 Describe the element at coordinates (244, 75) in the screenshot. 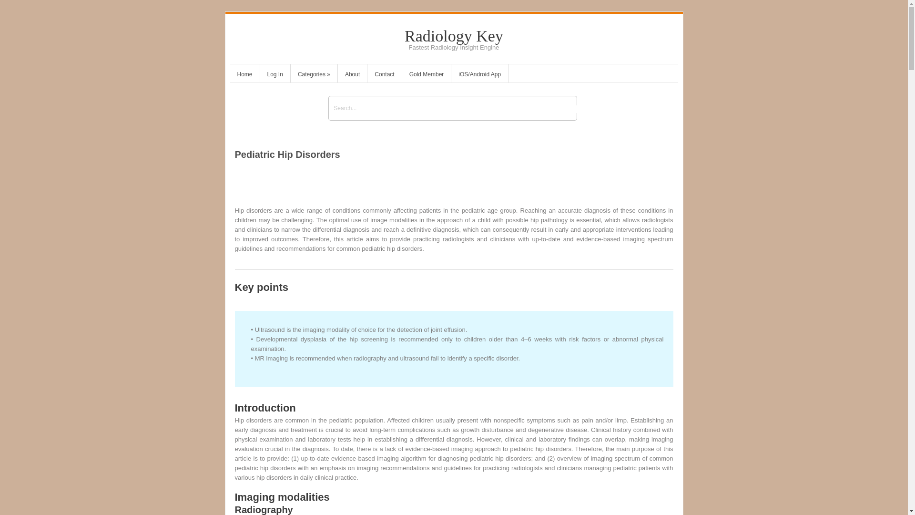

I see `Home` at that location.